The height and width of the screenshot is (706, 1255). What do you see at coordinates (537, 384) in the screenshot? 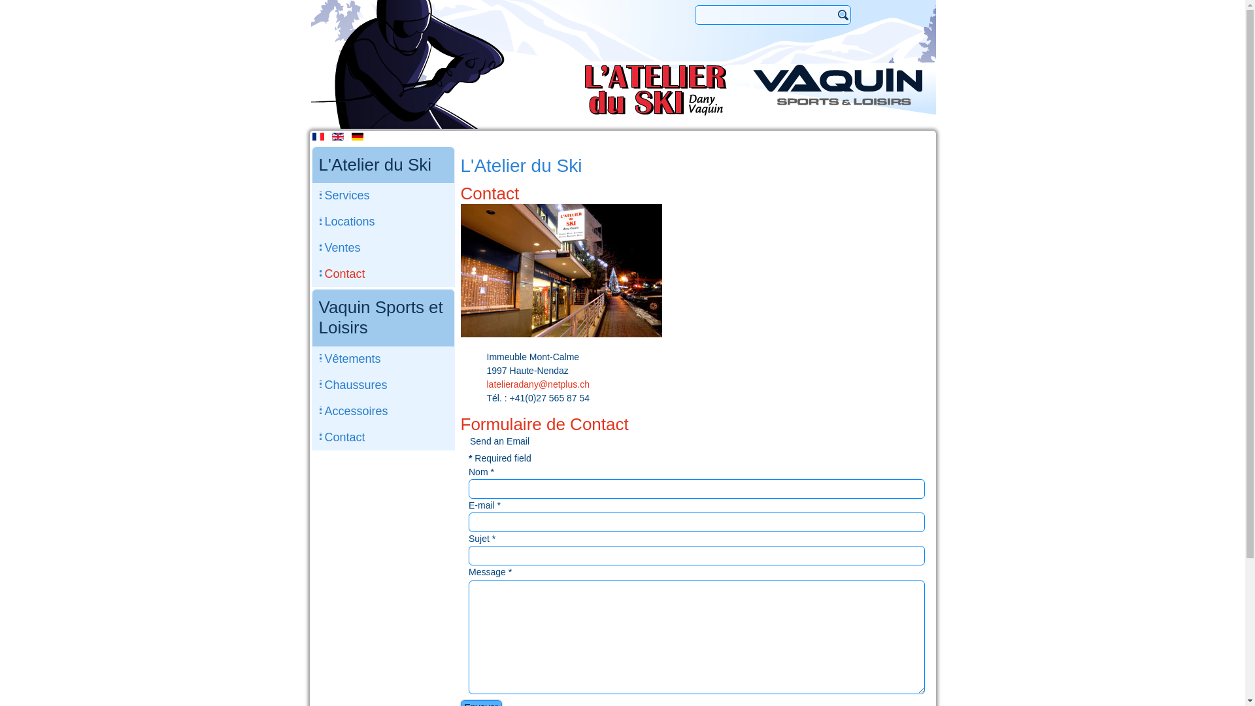
I see `latelieradany@netplus.ch` at bounding box center [537, 384].